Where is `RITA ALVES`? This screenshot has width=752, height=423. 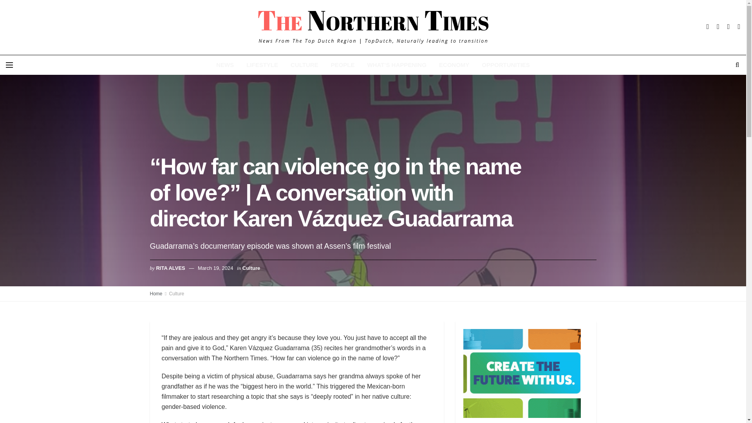
RITA ALVES is located at coordinates (170, 268).